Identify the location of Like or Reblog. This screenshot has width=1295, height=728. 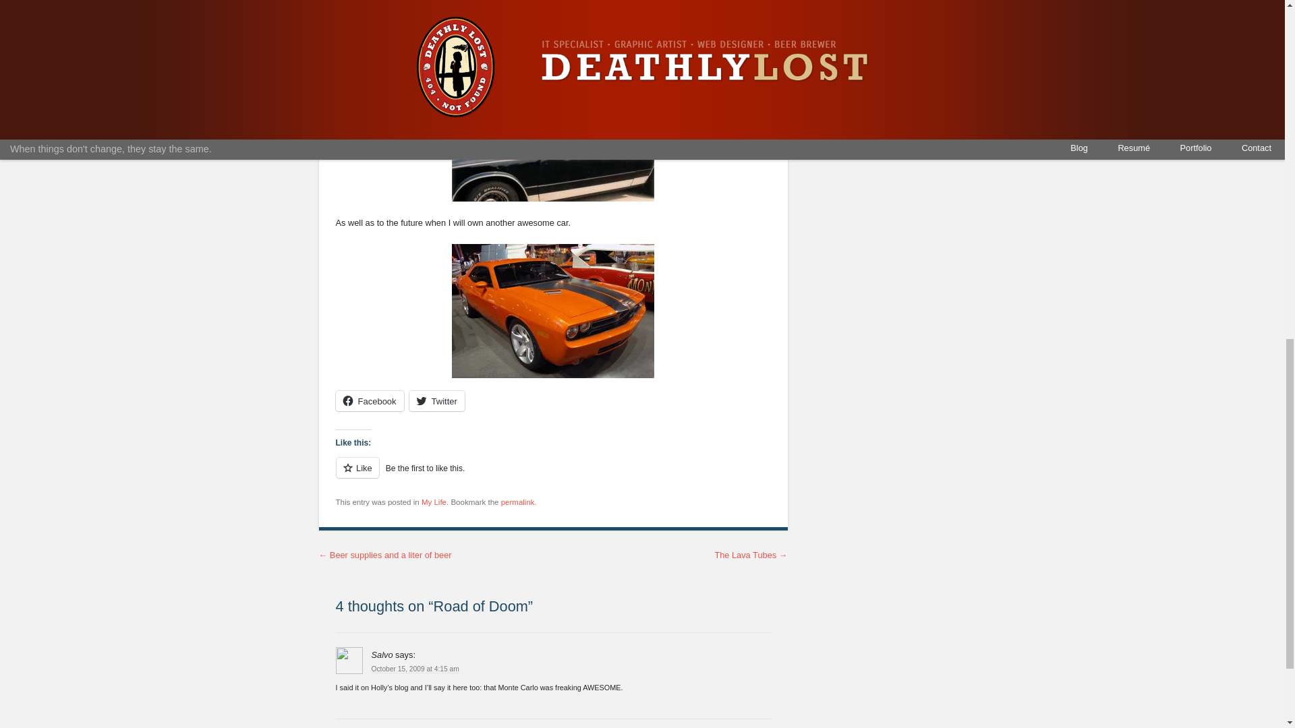
(553, 476).